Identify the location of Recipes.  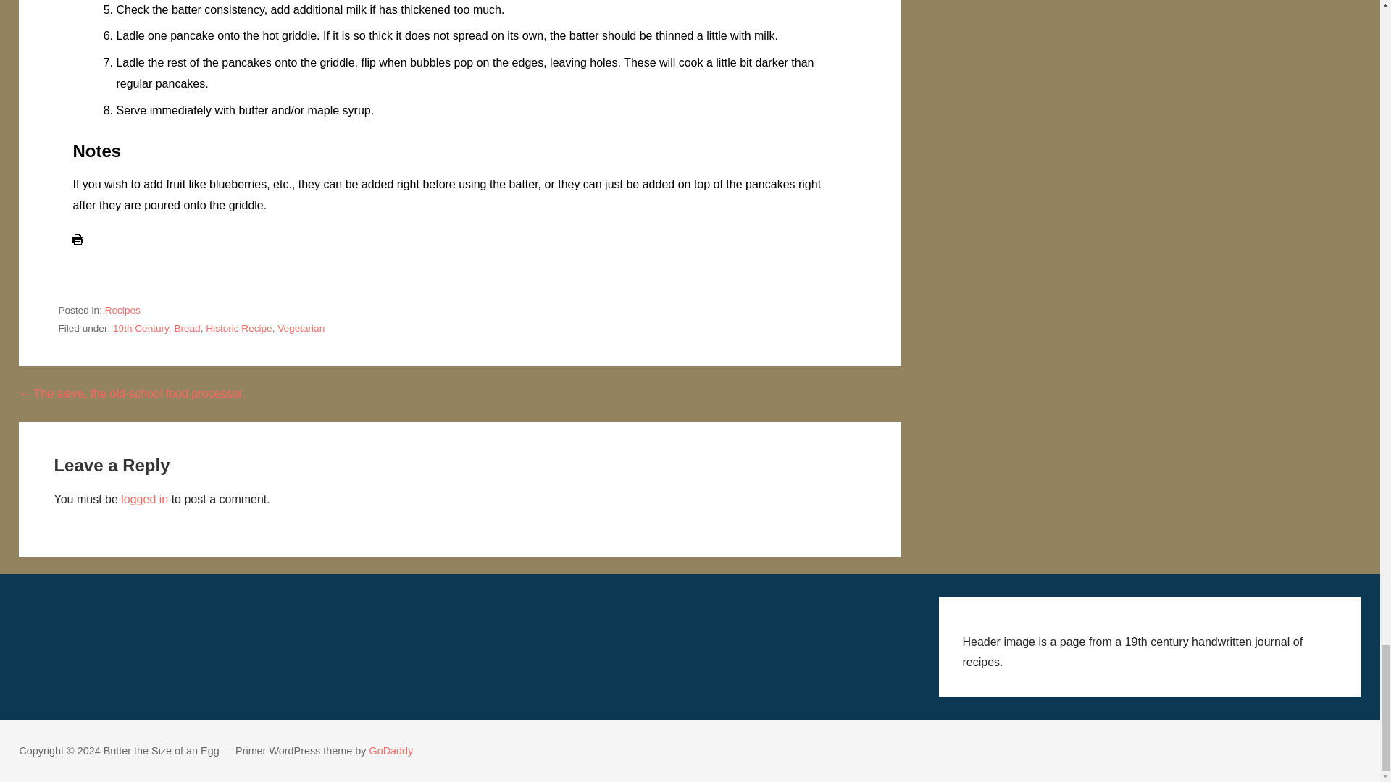
(122, 310).